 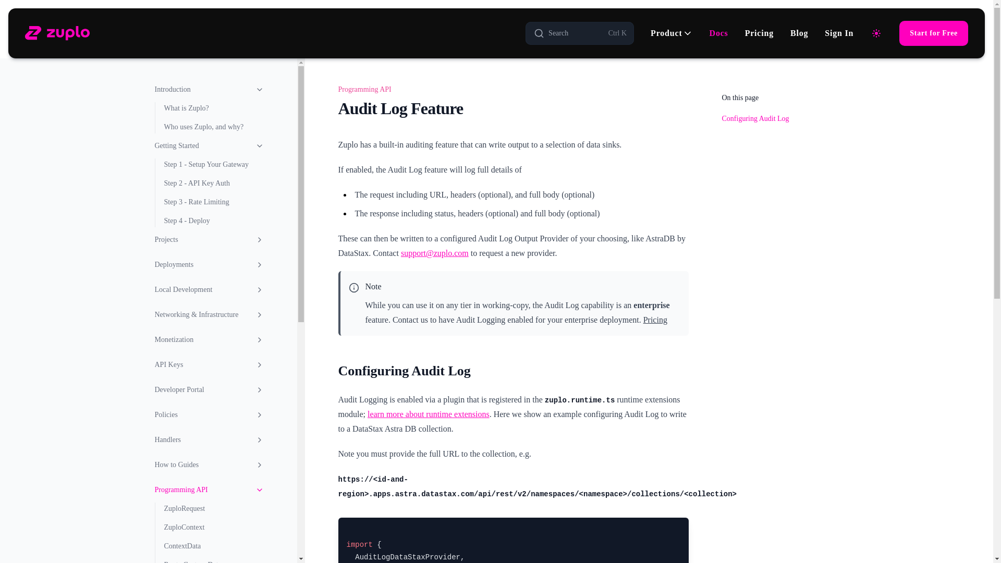 I want to click on Deployments, so click(x=580, y=33).